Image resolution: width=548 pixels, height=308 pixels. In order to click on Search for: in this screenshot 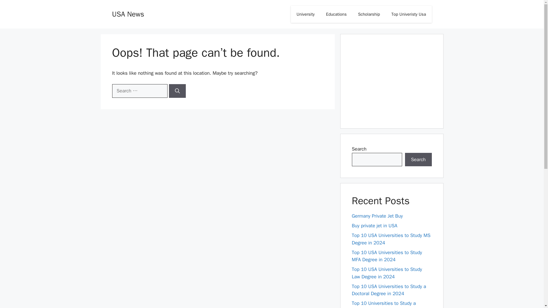, I will do `click(139, 91)`.